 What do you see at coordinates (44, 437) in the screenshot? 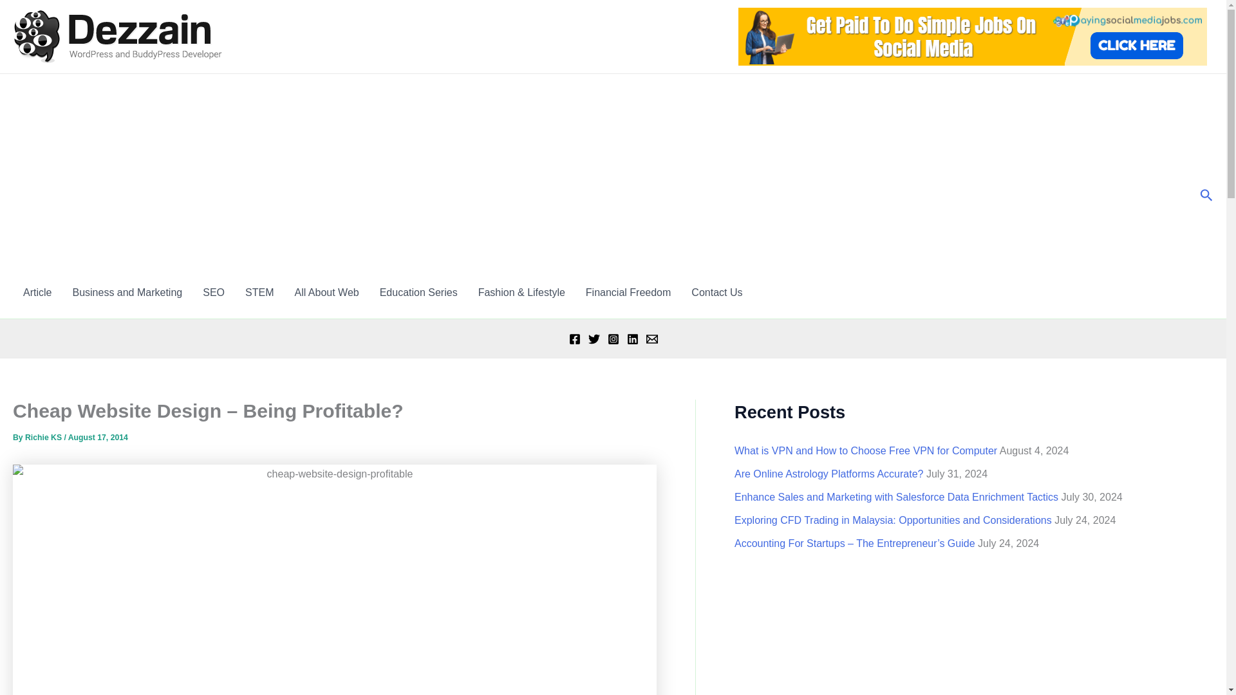
I see `Richie KS` at bounding box center [44, 437].